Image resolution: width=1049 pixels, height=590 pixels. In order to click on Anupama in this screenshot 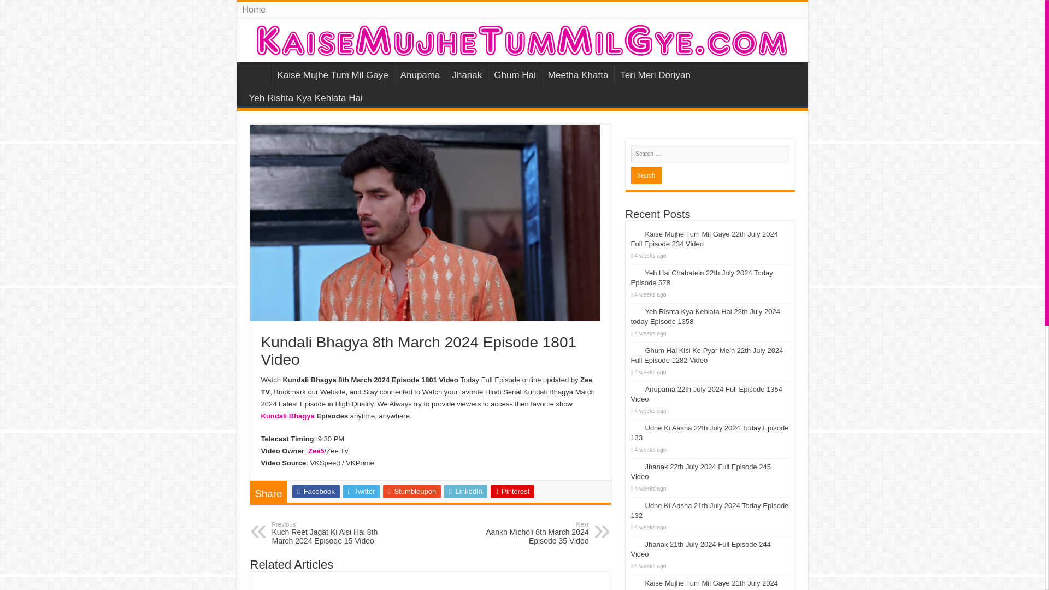, I will do `click(420, 73)`.